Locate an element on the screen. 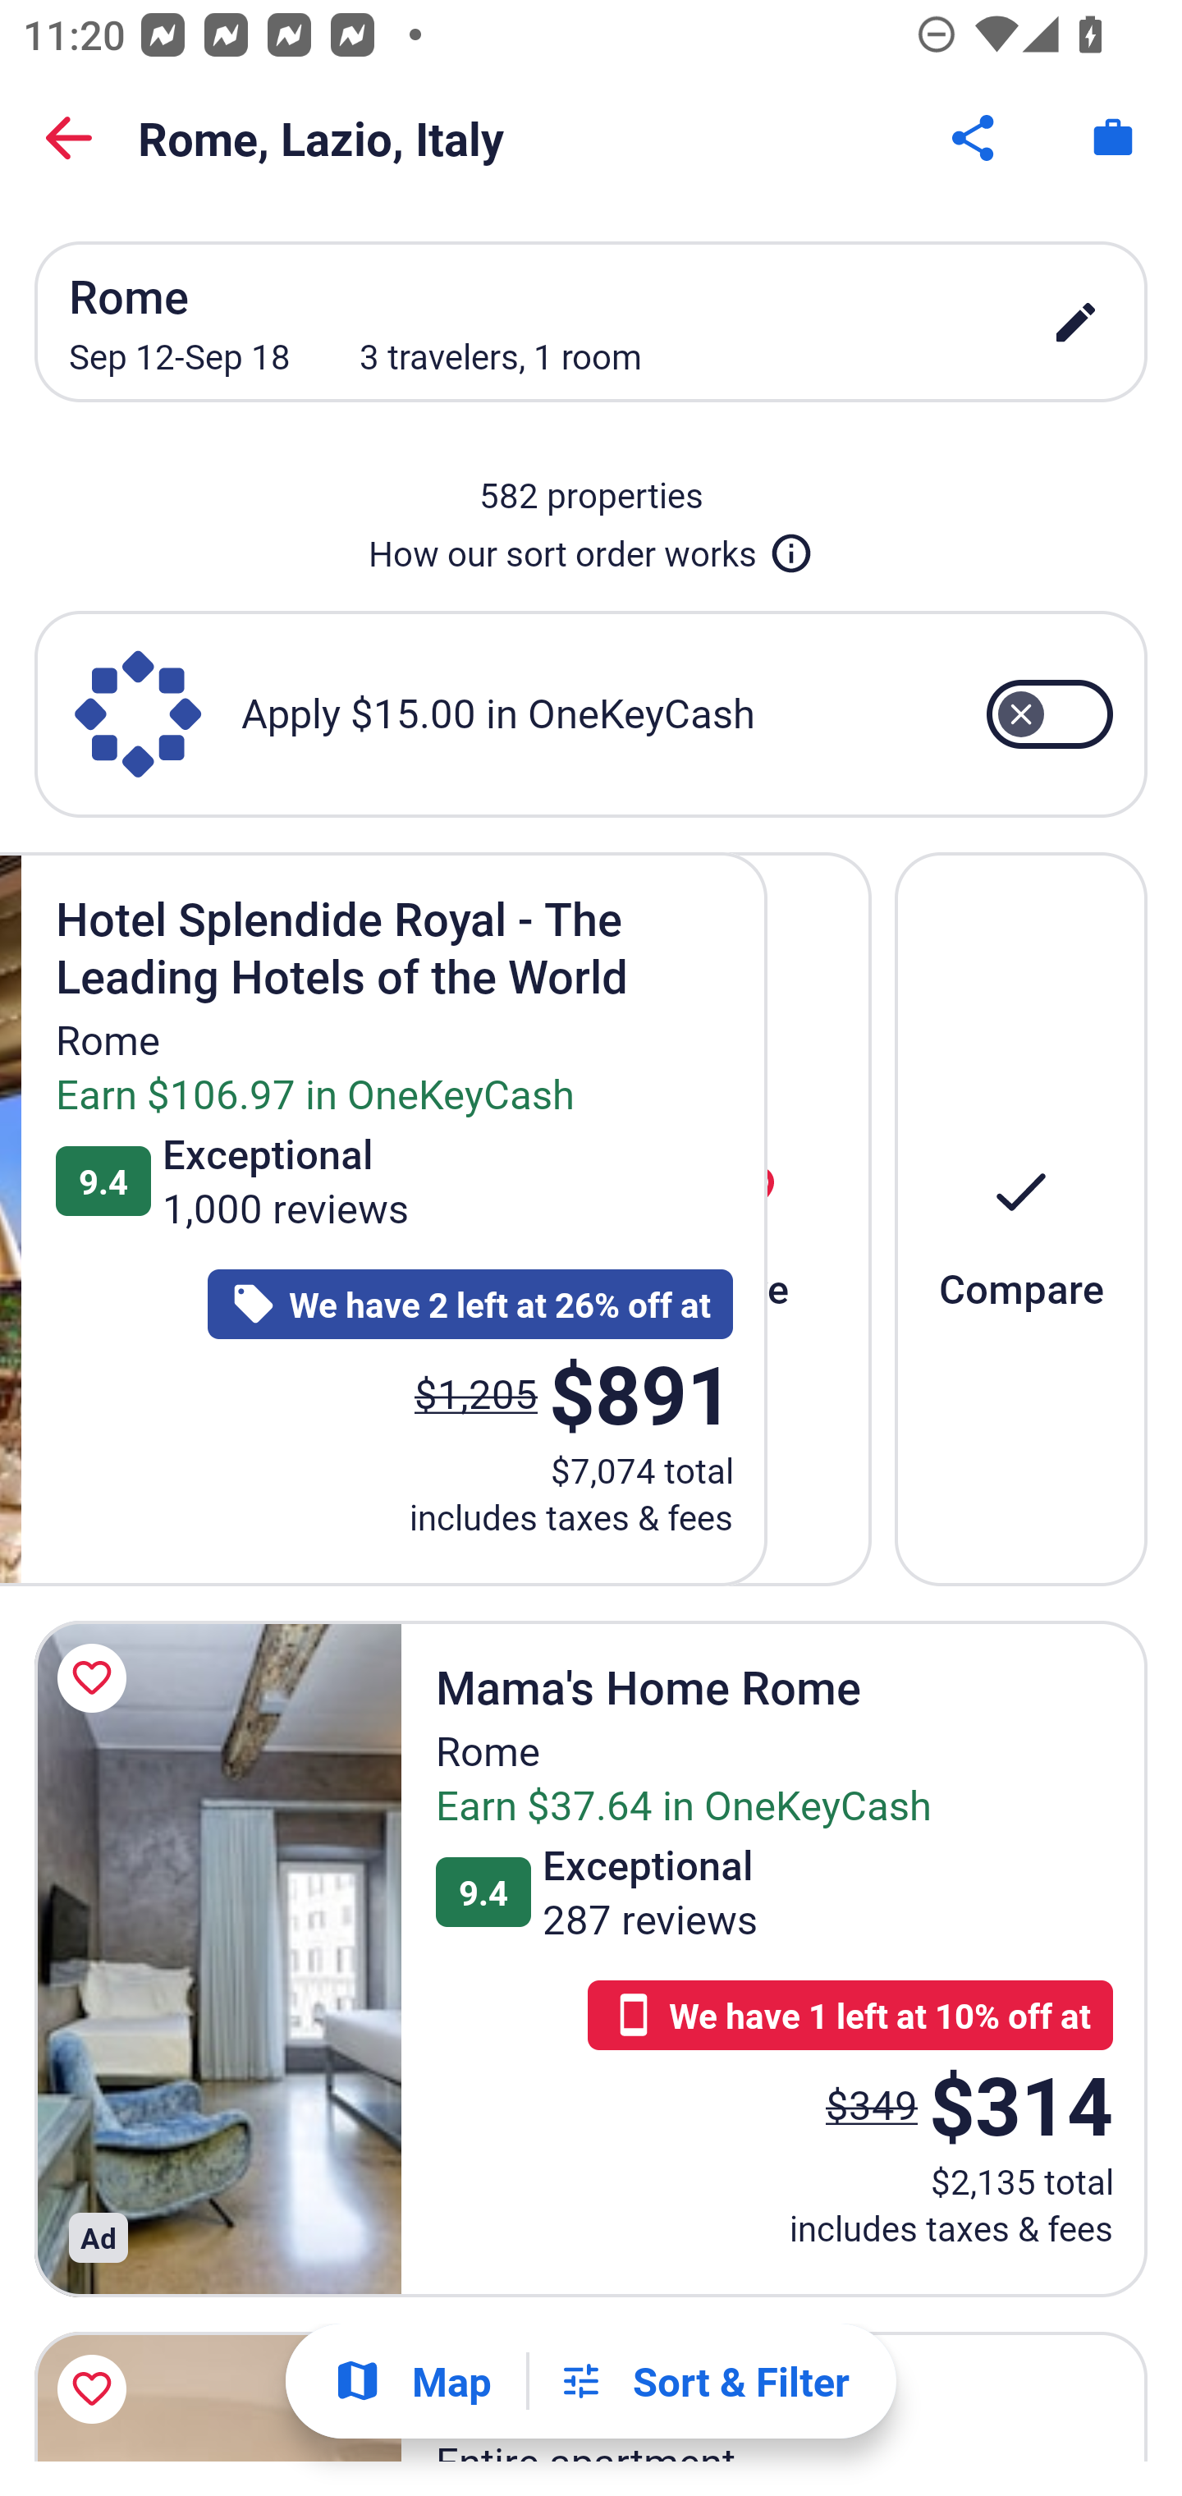 The height and width of the screenshot is (2496, 1182). Mama's Home Rome is located at coordinates (218, 1957).